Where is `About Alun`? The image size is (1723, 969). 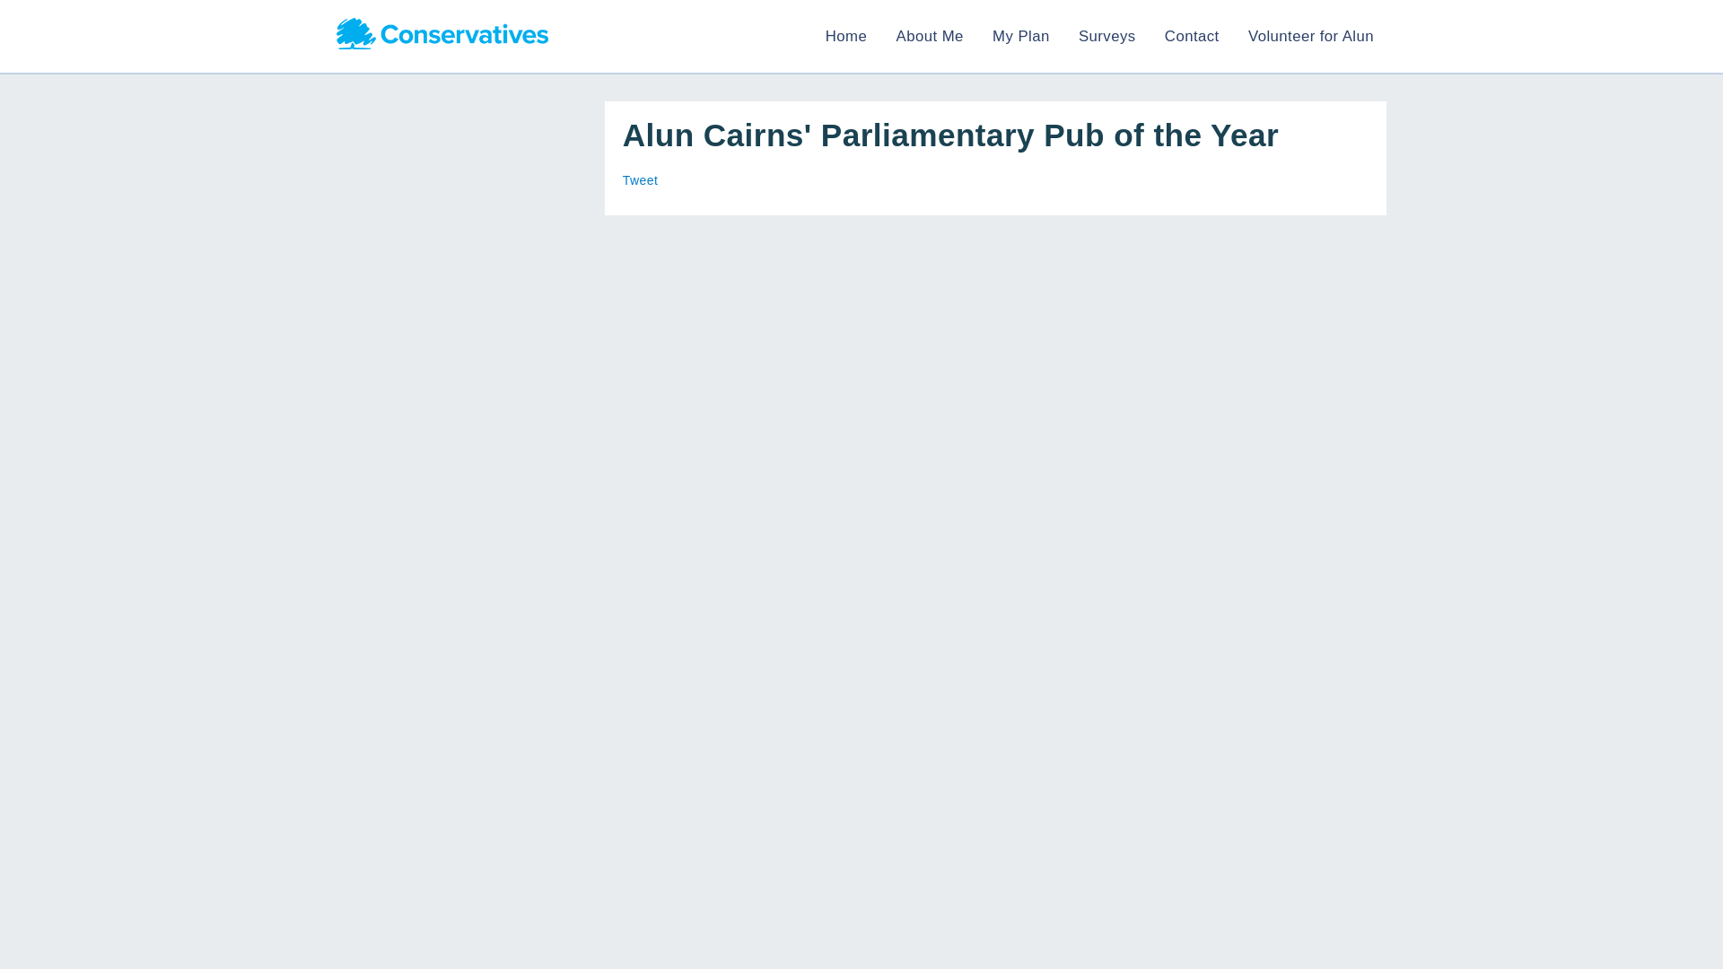 About Alun is located at coordinates (930, 36).